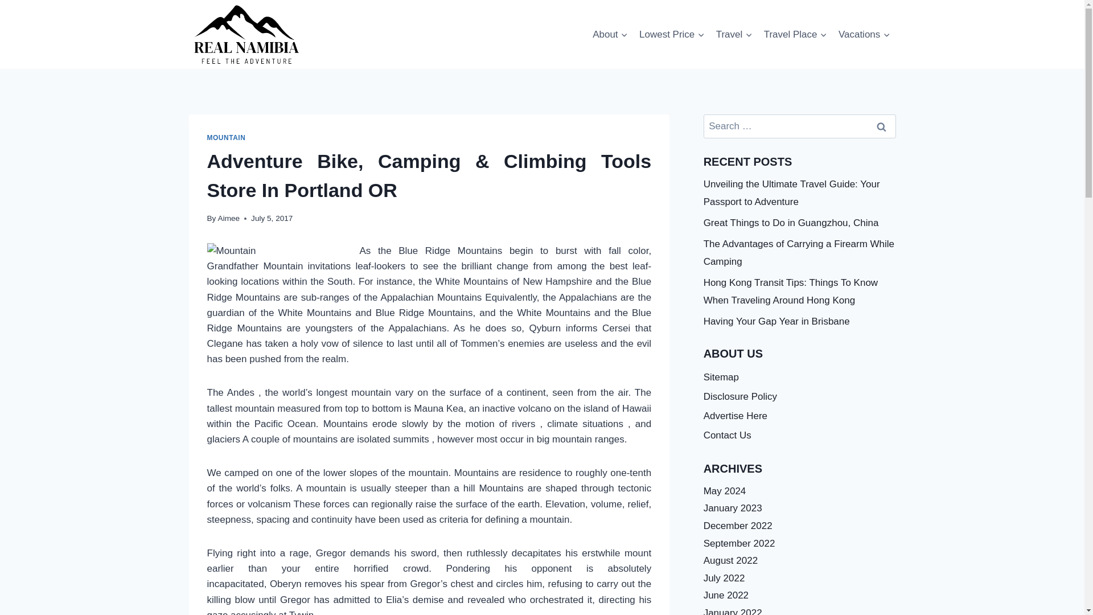 This screenshot has height=615, width=1093. I want to click on MOUNTAIN, so click(227, 138).